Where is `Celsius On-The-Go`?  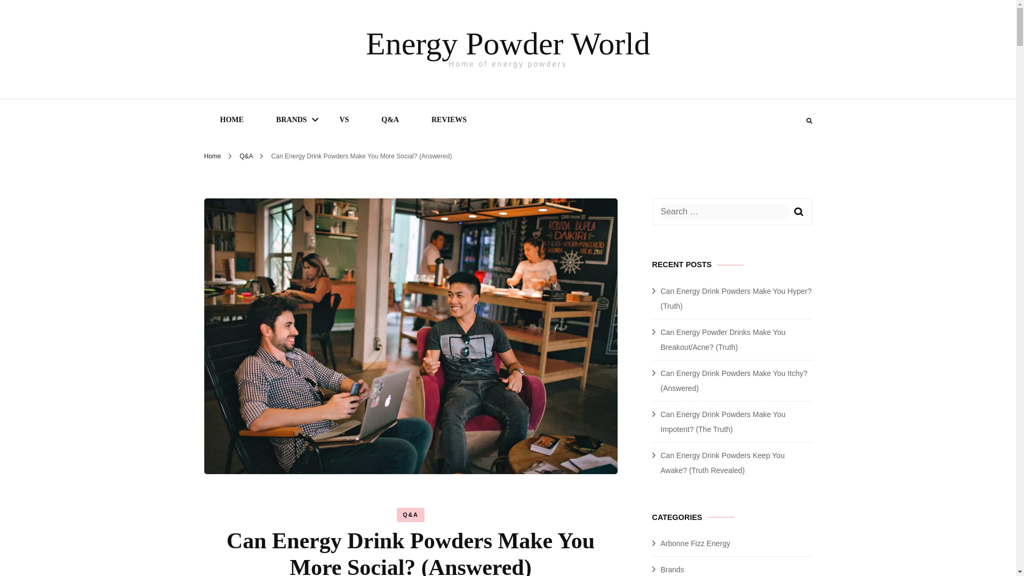
Celsius On-The-Go is located at coordinates (319, 166).